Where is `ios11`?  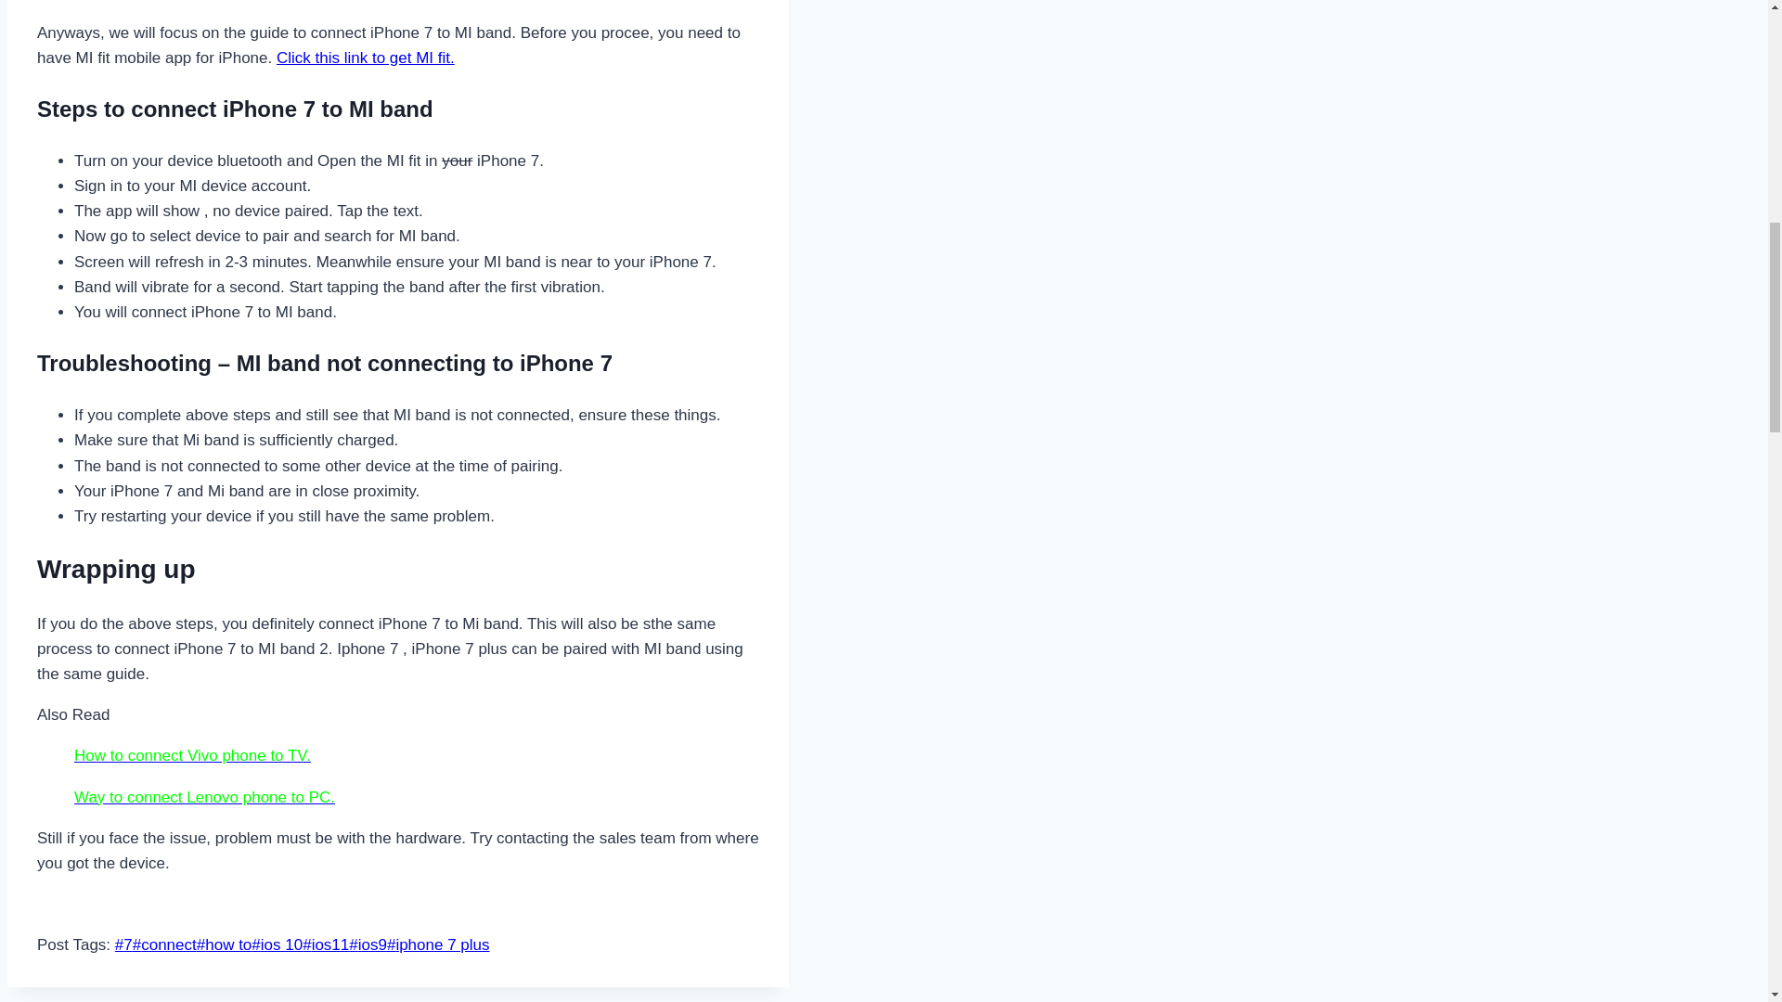
ios11 is located at coordinates (326, 944).